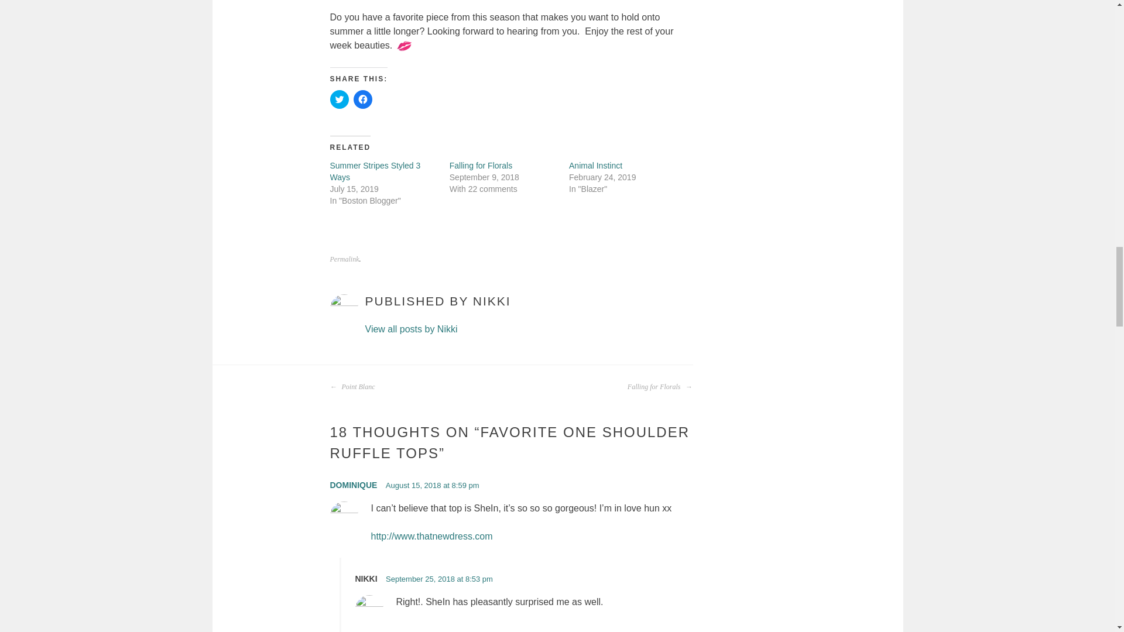  What do you see at coordinates (345, 259) in the screenshot?
I see `Permalink` at bounding box center [345, 259].